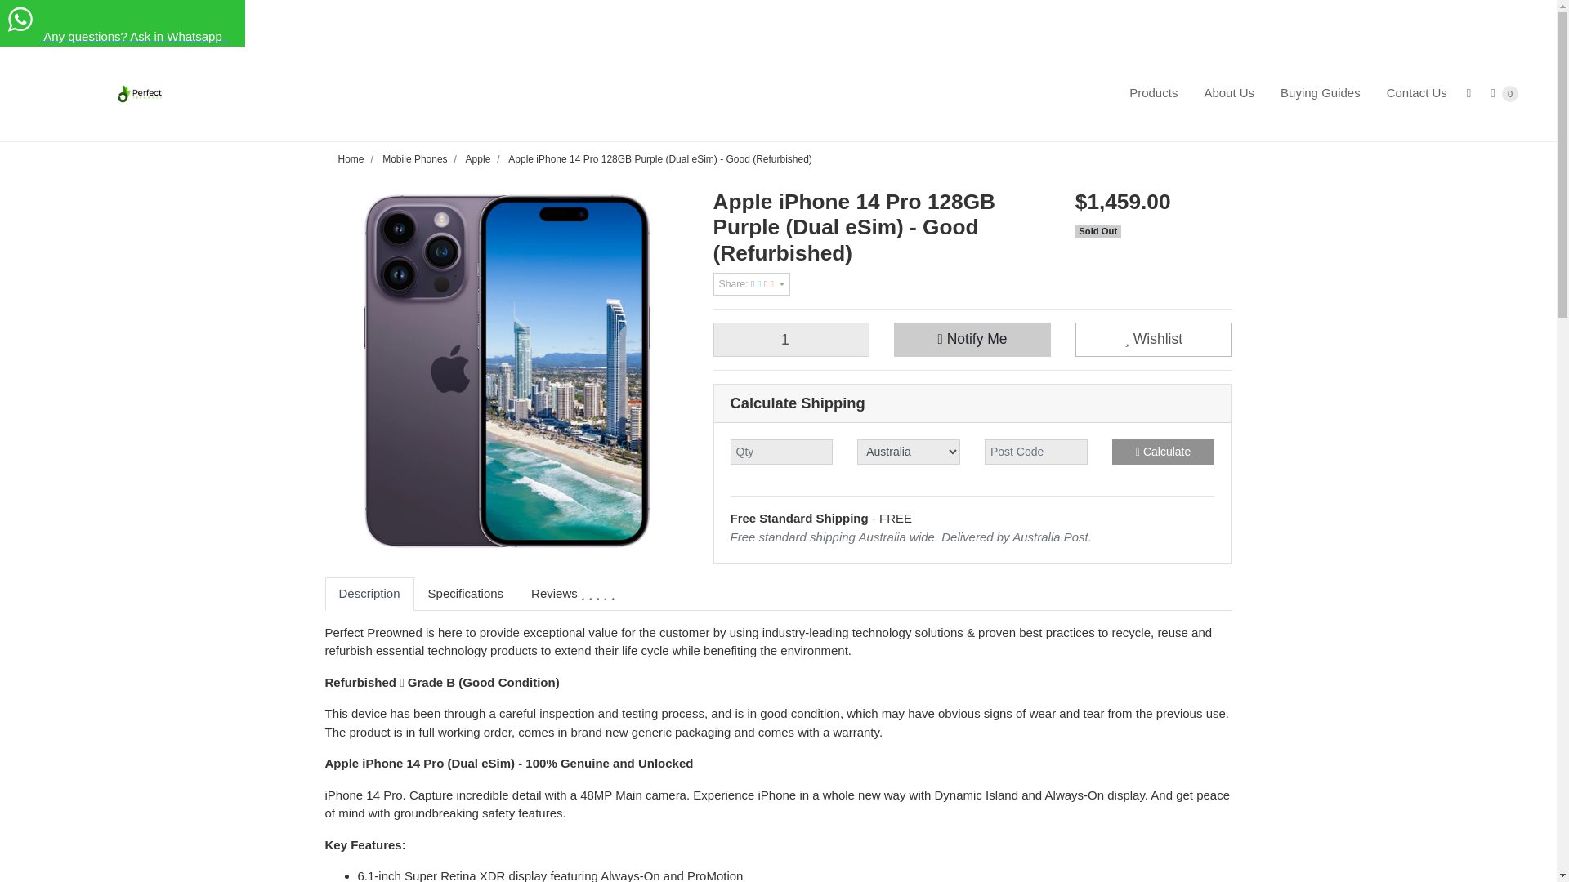 This screenshot has width=1569, height=882. What do you see at coordinates (1153, 340) in the screenshot?
I see `Add To Wishlist` at bounding box center [1153, 340].